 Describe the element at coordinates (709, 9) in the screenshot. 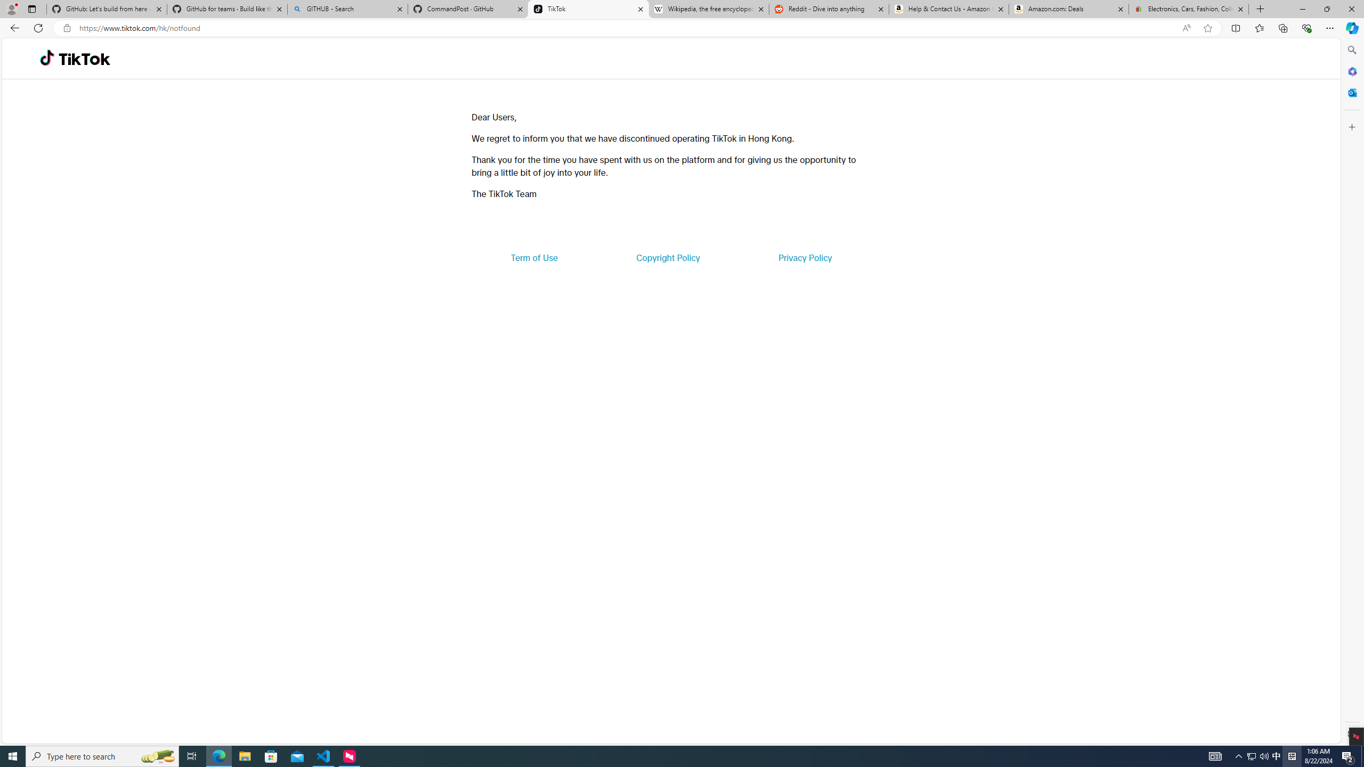

I see `Wikipedia, the free encyclopedia` at that location.